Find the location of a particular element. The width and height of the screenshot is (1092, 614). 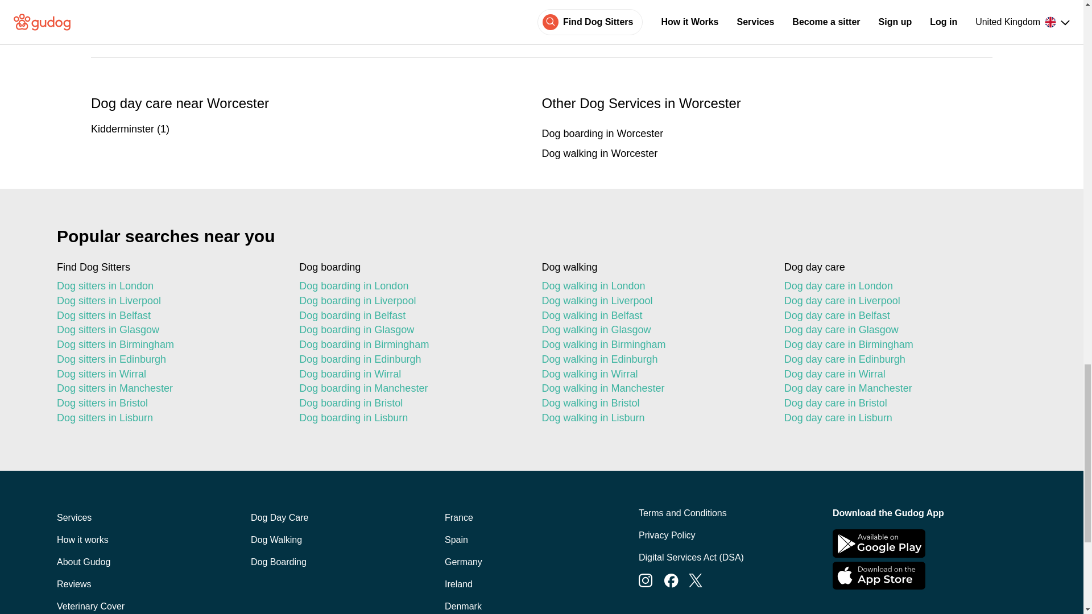

Dog boarding in Belfast is located at coordinates (411, 316).